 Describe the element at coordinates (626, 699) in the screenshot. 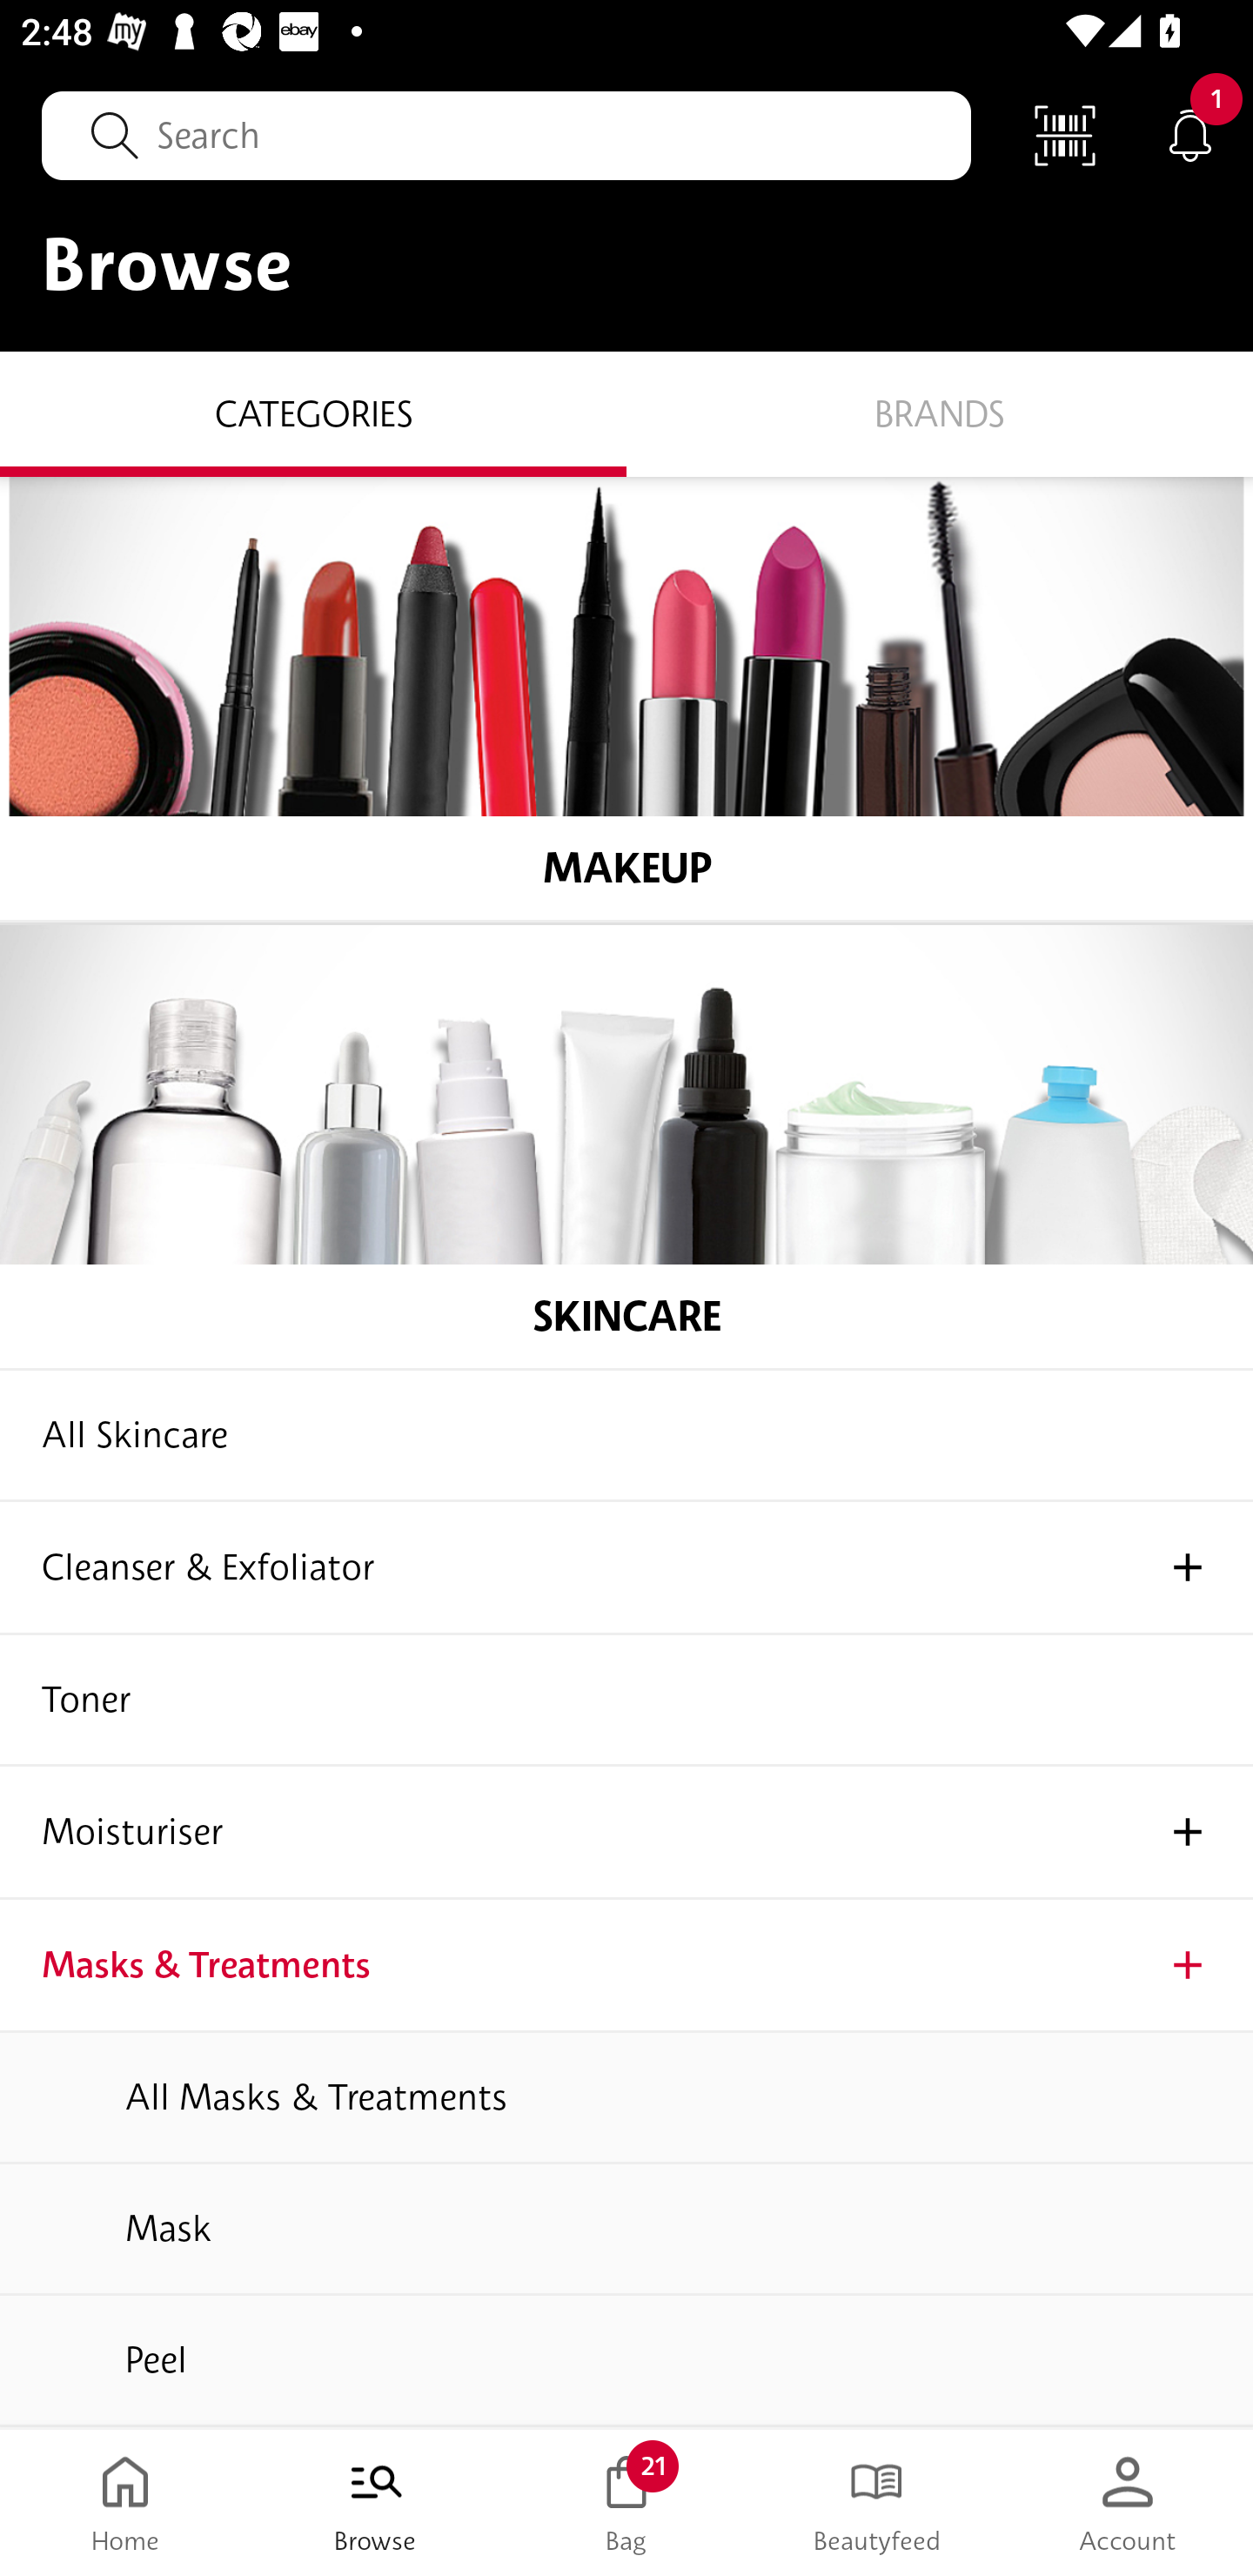

I see `MAKEUP` at that location.